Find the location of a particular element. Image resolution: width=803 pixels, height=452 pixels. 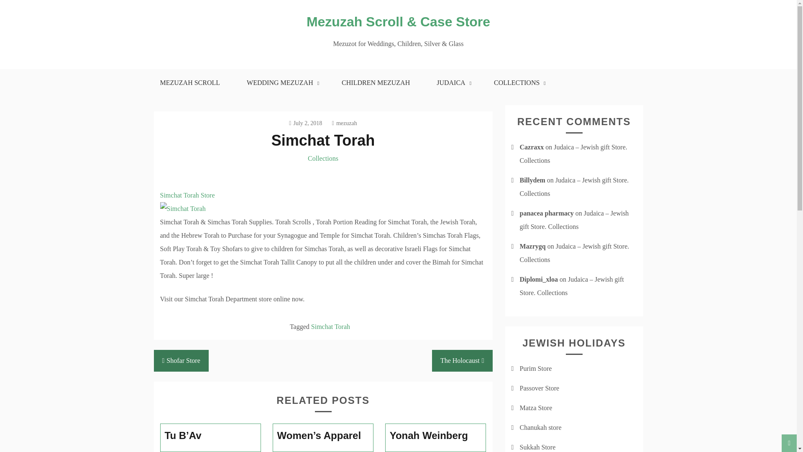

Passover Store is located at coordinates (539, 388).